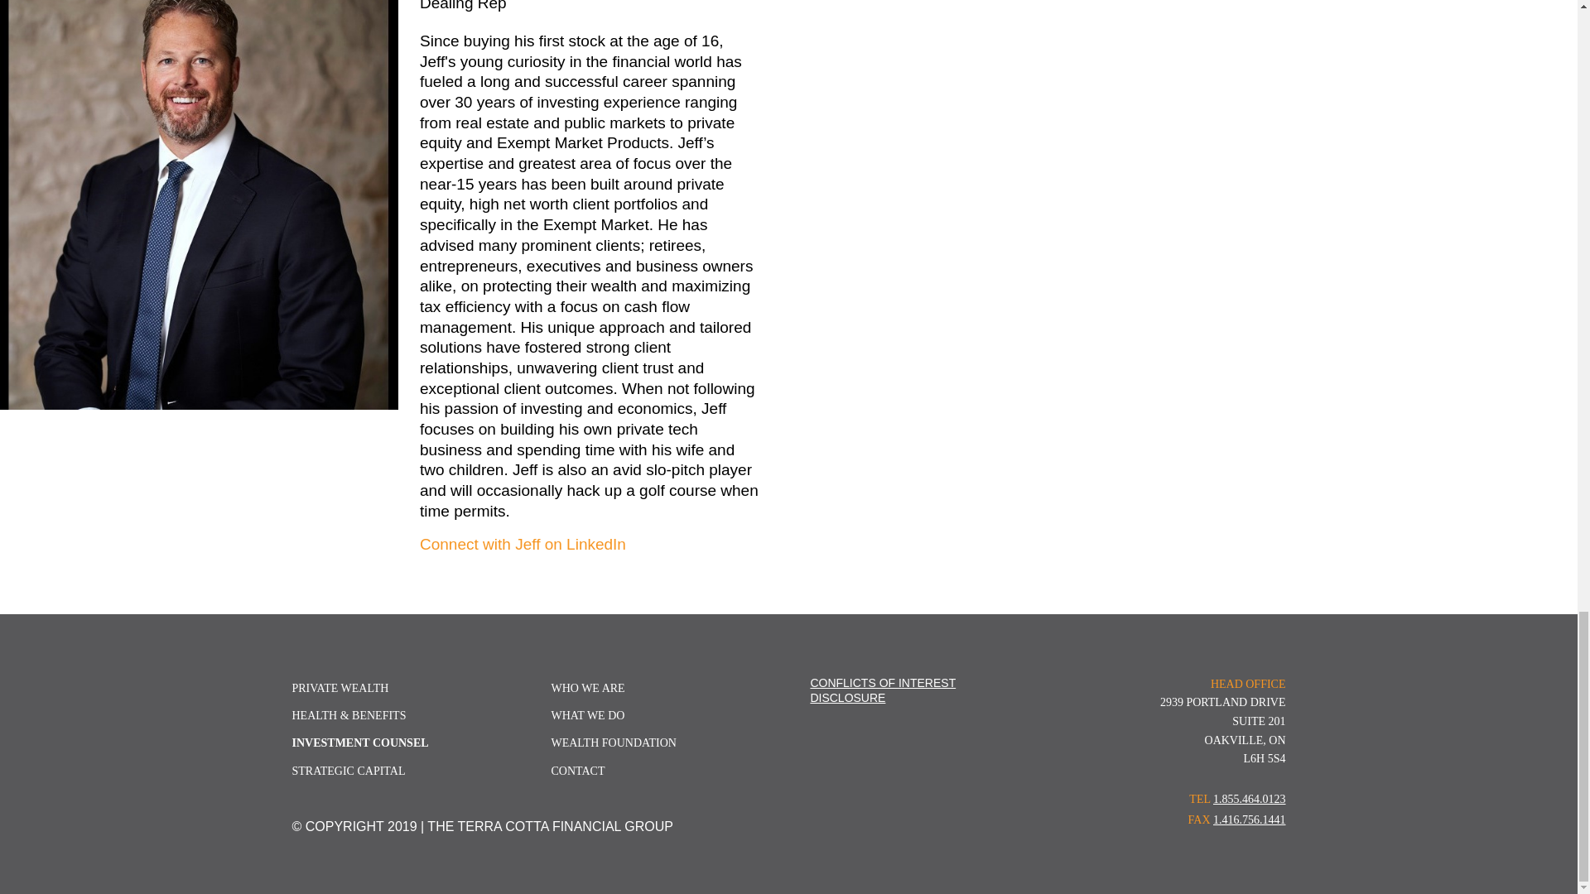 The width and height of the screenshot is (1590, 894). What do you see at coordinates (1249, 799) in the screenshot?
I see `1.855.464.0123` at bounding box center [1249, 799].